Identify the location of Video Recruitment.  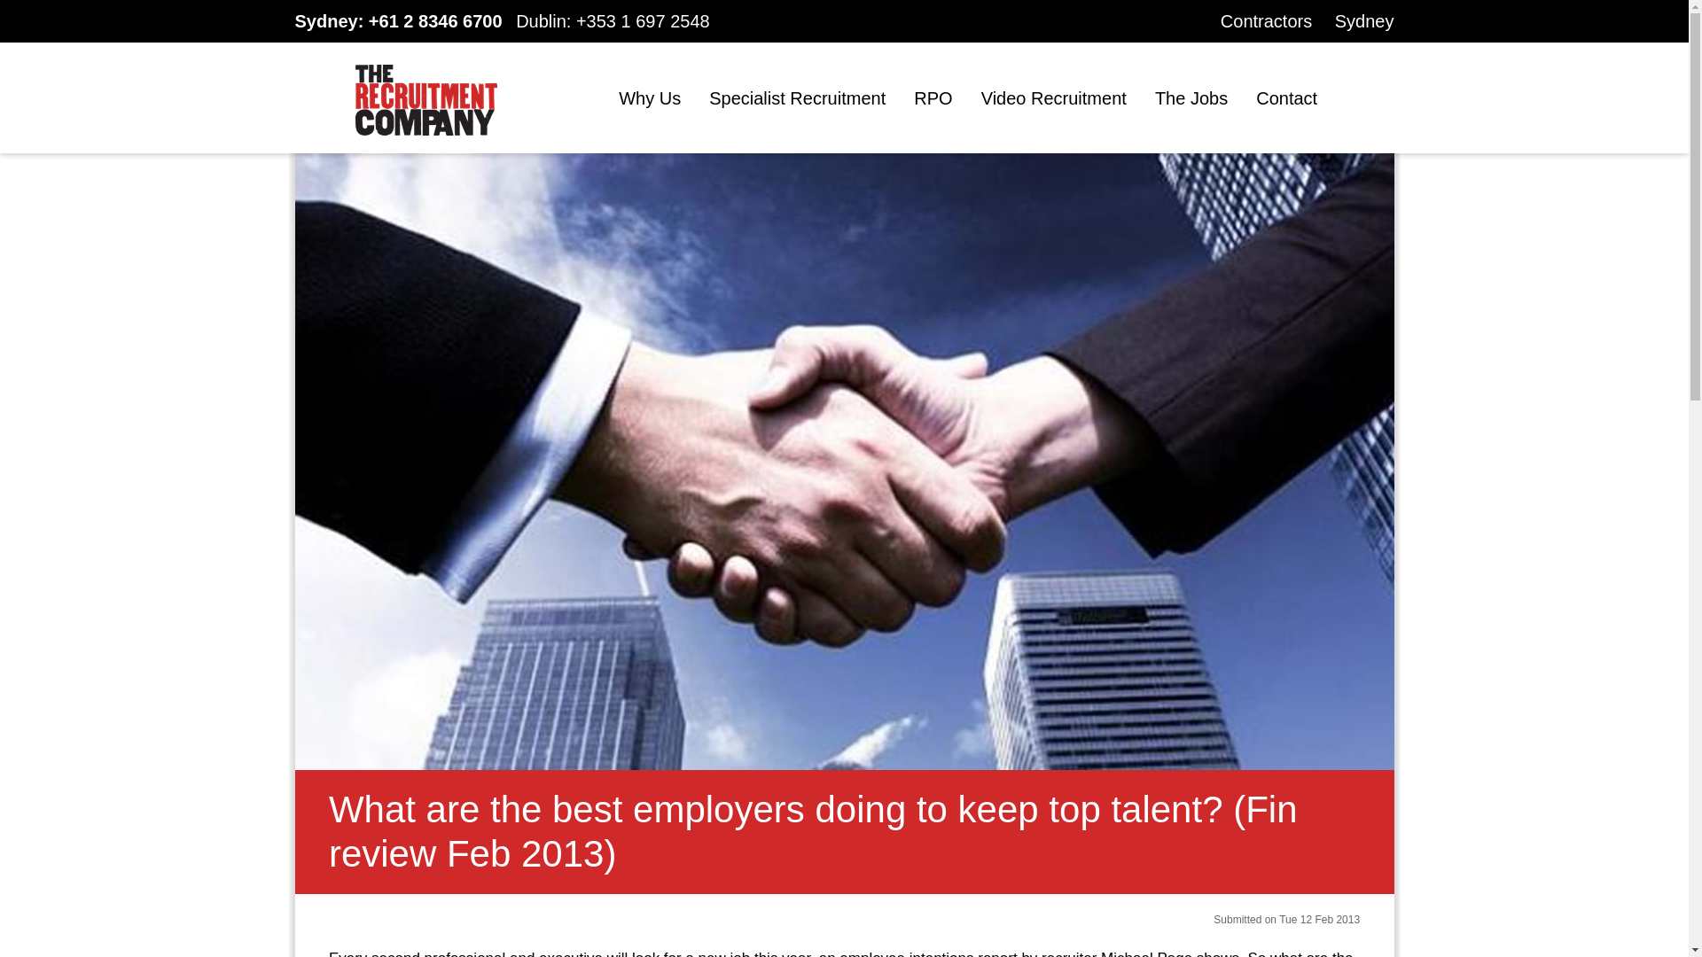
(1054, 98).